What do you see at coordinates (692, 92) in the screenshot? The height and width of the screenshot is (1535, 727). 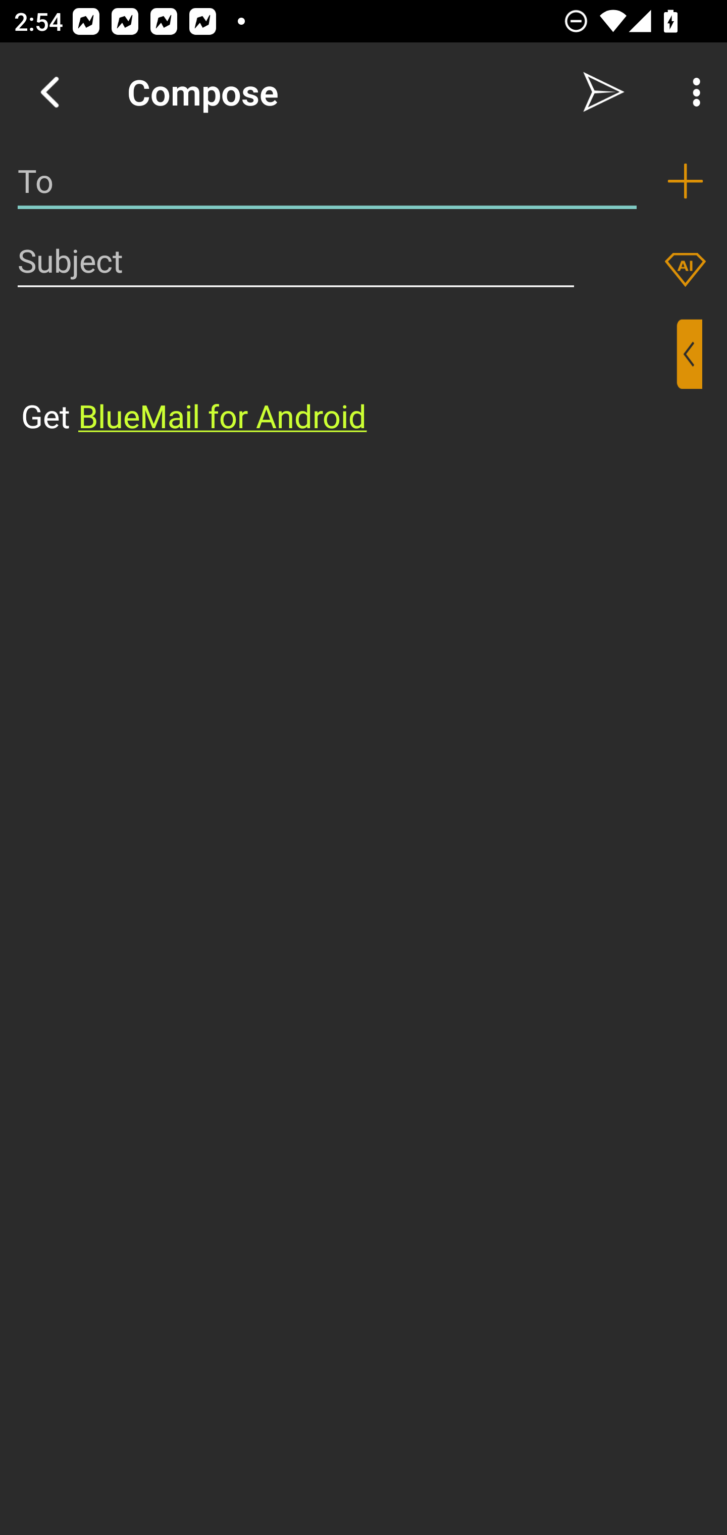 I see `More Options` at bounding box center [692, 92].